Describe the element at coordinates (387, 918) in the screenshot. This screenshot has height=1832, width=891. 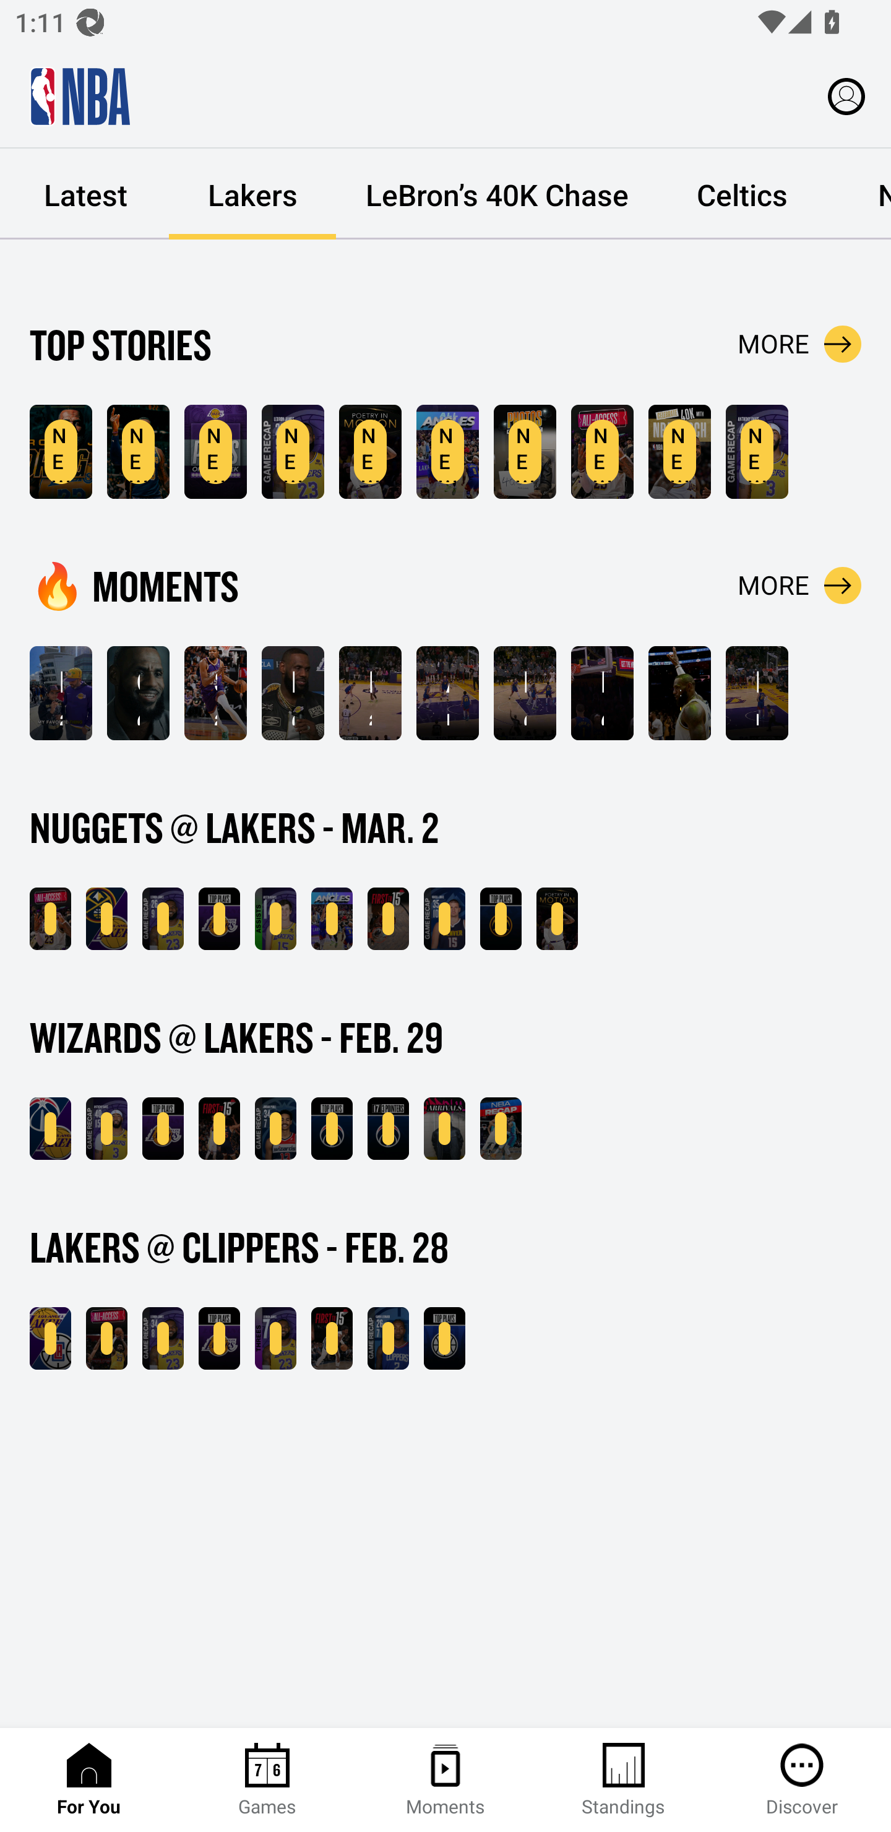
I see `First To 15 Mar. 2nd NEW` at that location.